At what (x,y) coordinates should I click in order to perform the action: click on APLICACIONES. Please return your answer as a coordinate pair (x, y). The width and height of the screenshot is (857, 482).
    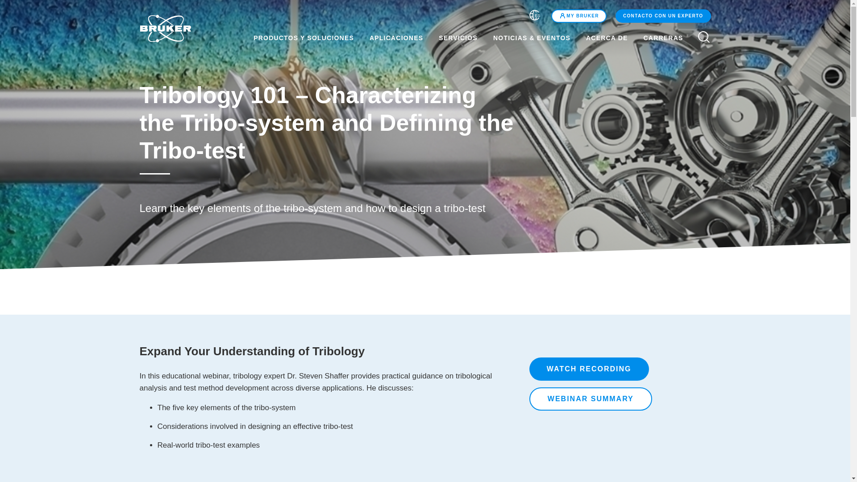
    Looking at the image, I should click on (396, 37).